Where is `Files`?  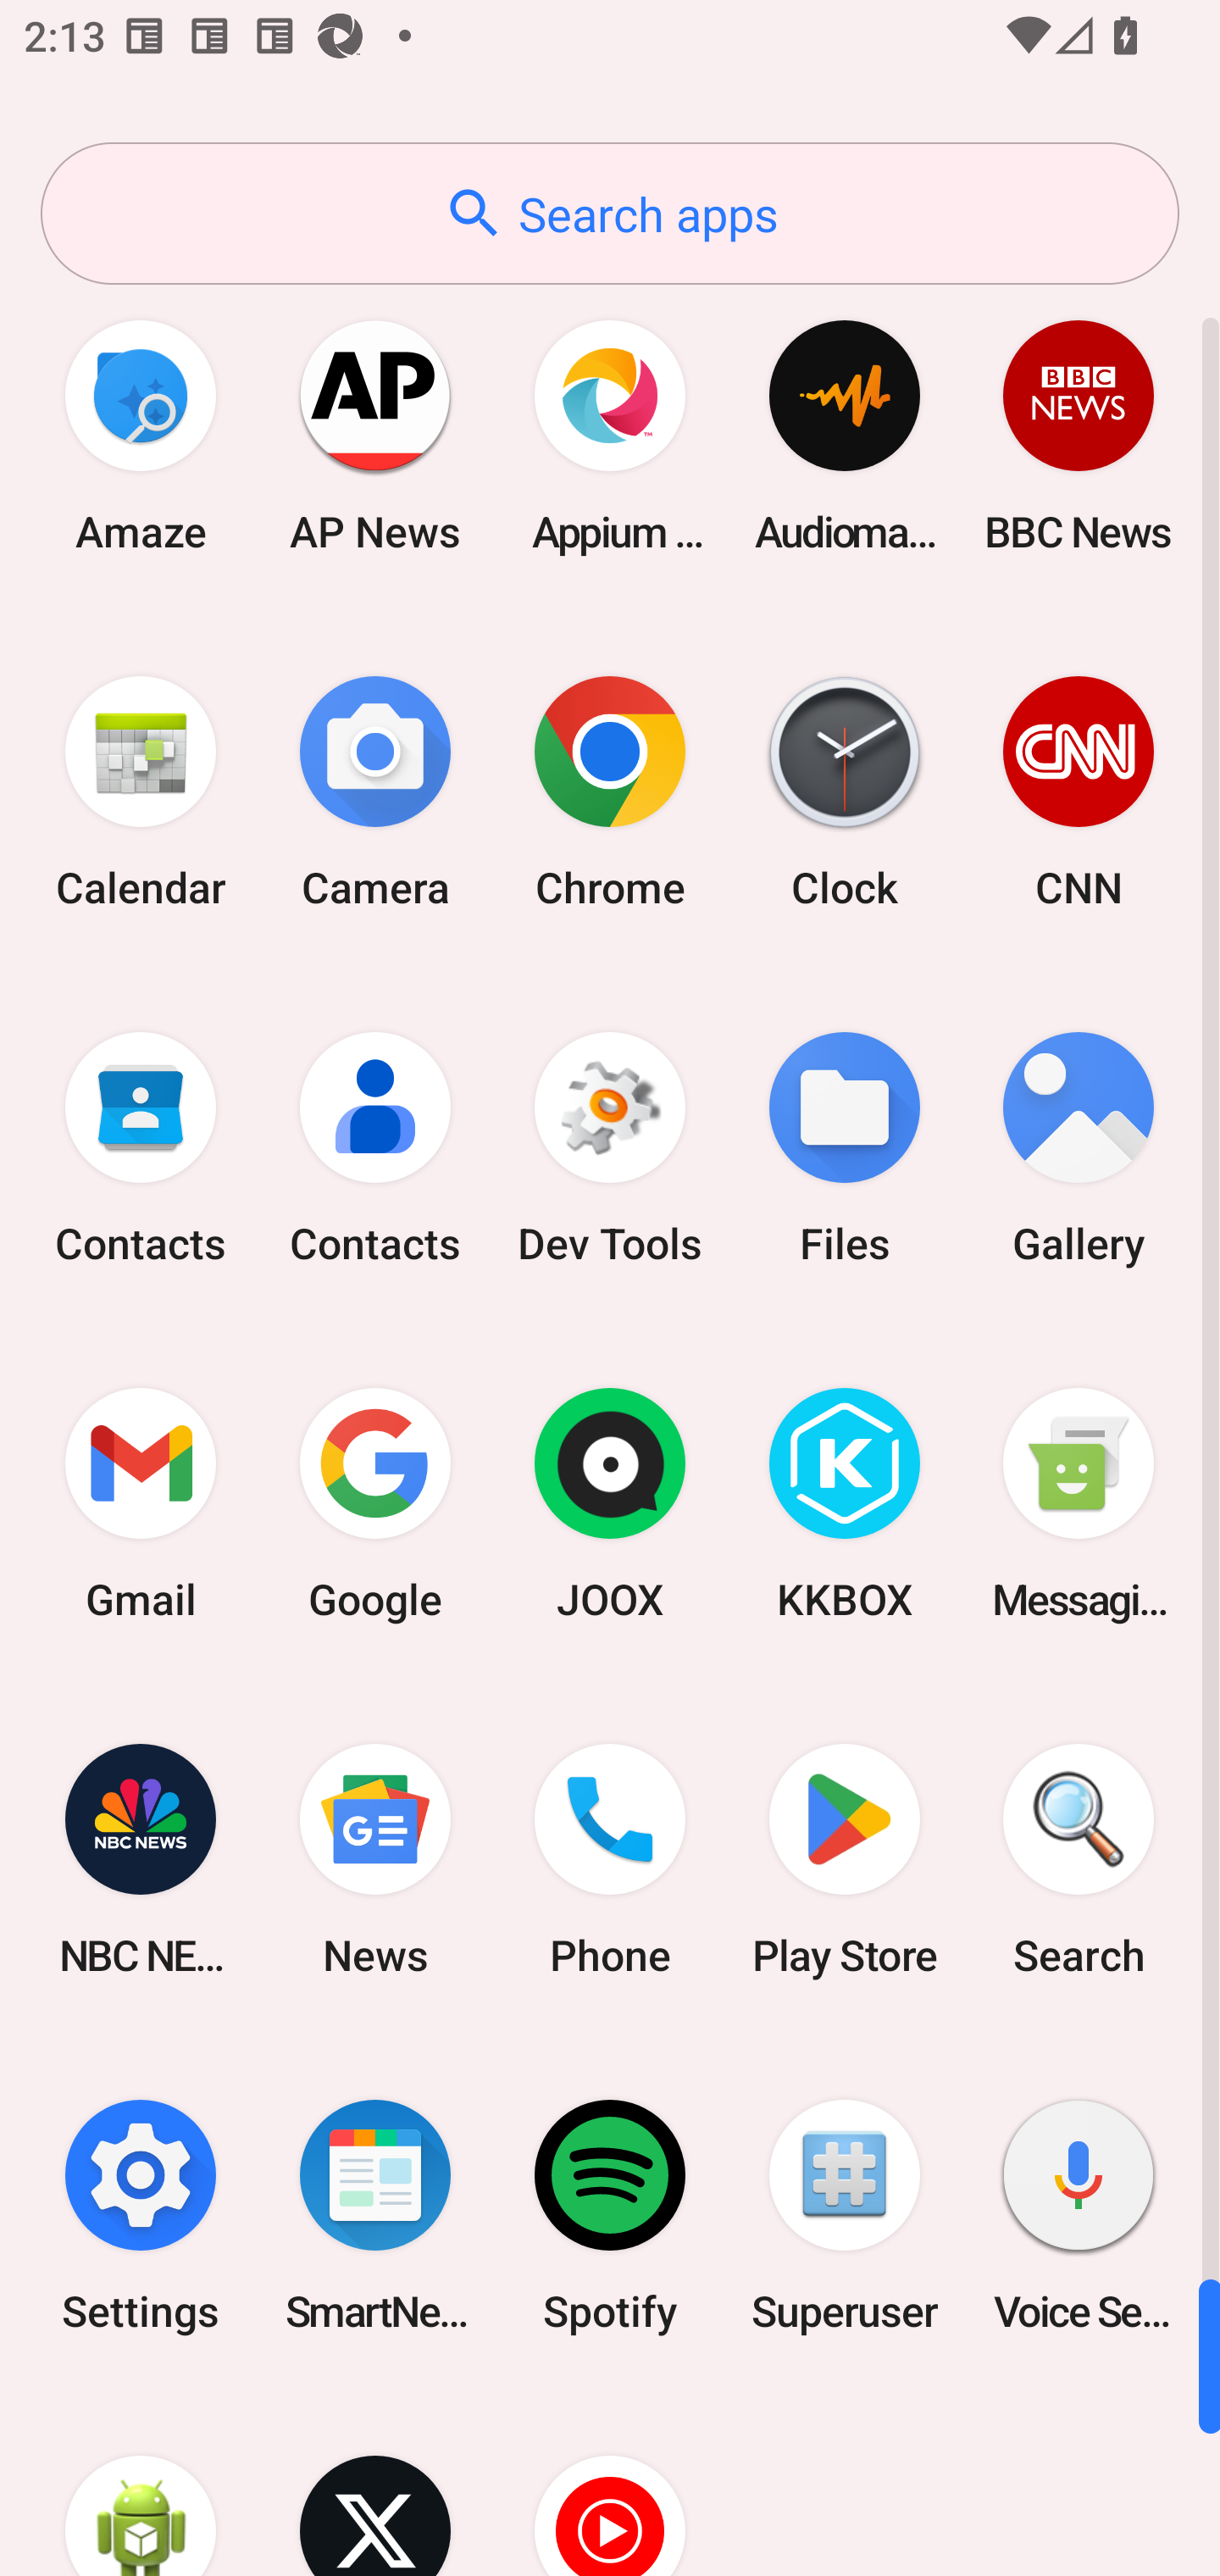 Files is located at coordinates (844, 1149).